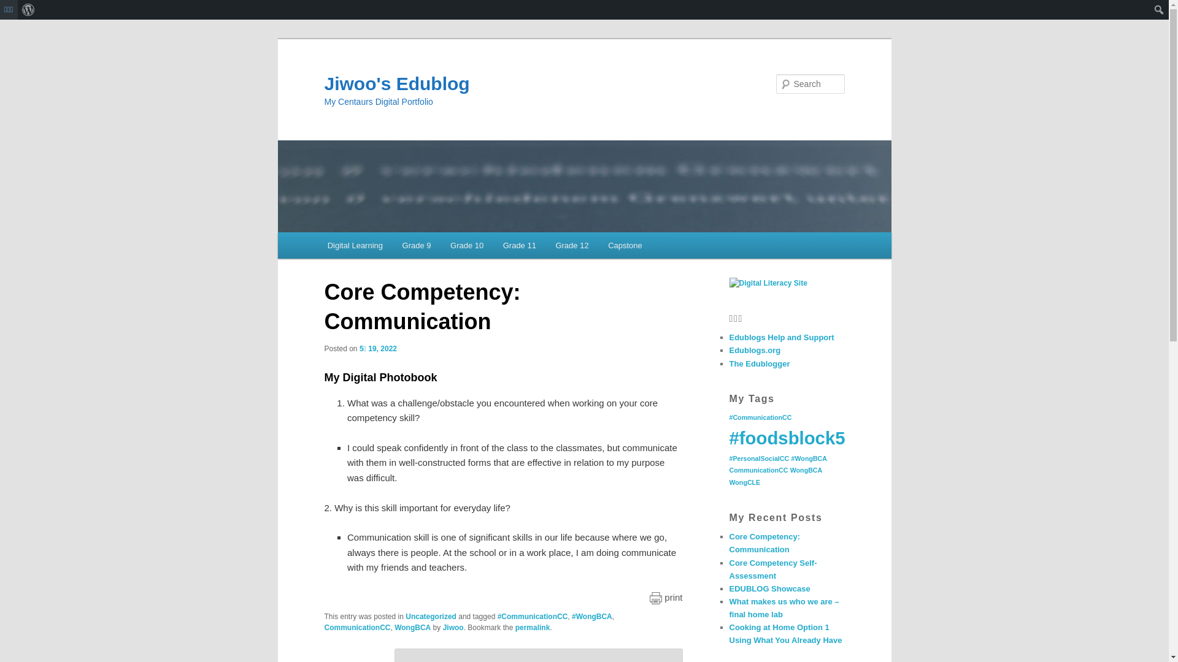  I want to click on CommunicationCC, so click(758, 470).